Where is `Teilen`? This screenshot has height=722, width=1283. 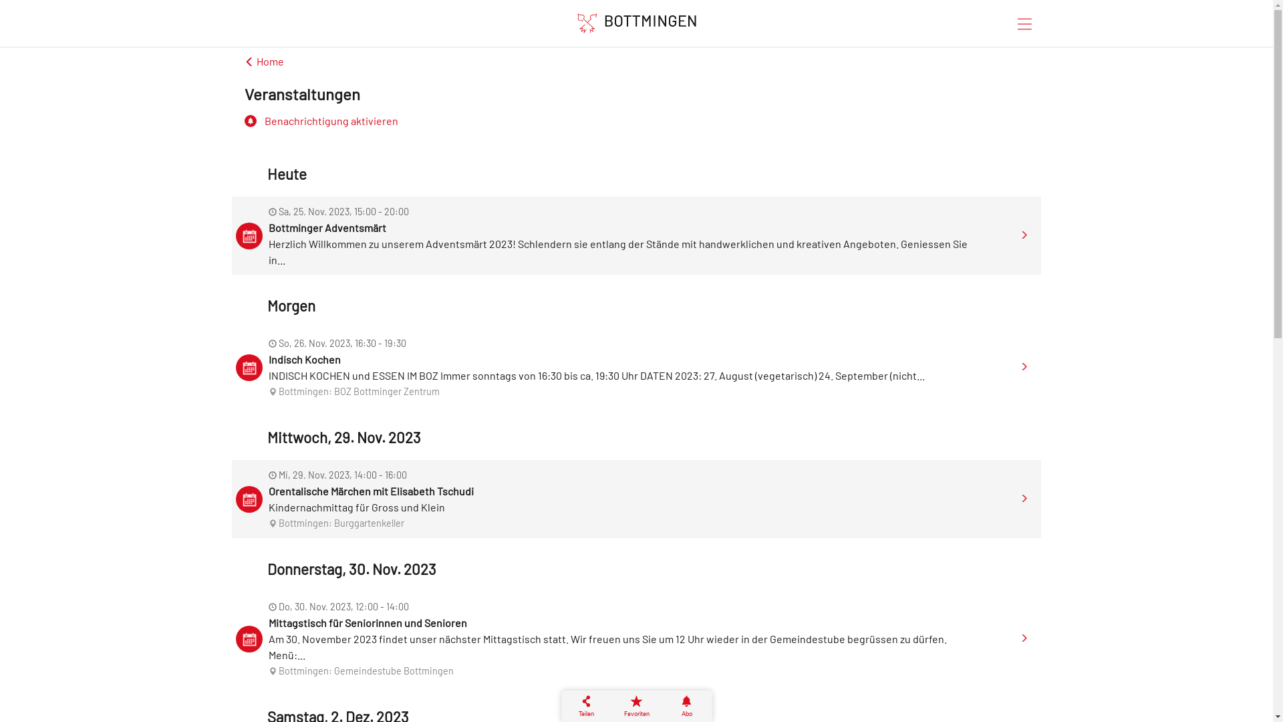
Teilen is located at coordinates (587, 706).